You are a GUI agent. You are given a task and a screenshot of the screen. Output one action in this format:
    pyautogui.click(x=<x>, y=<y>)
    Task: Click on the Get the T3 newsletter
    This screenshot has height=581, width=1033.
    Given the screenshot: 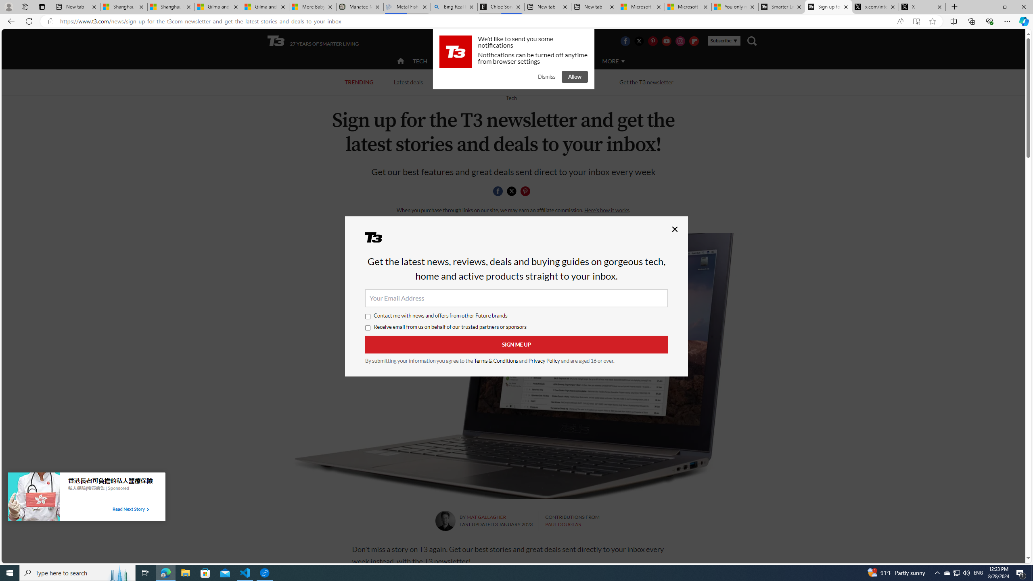 What is the action you would take?
    pyautogui.click(x=646, y=82)
    